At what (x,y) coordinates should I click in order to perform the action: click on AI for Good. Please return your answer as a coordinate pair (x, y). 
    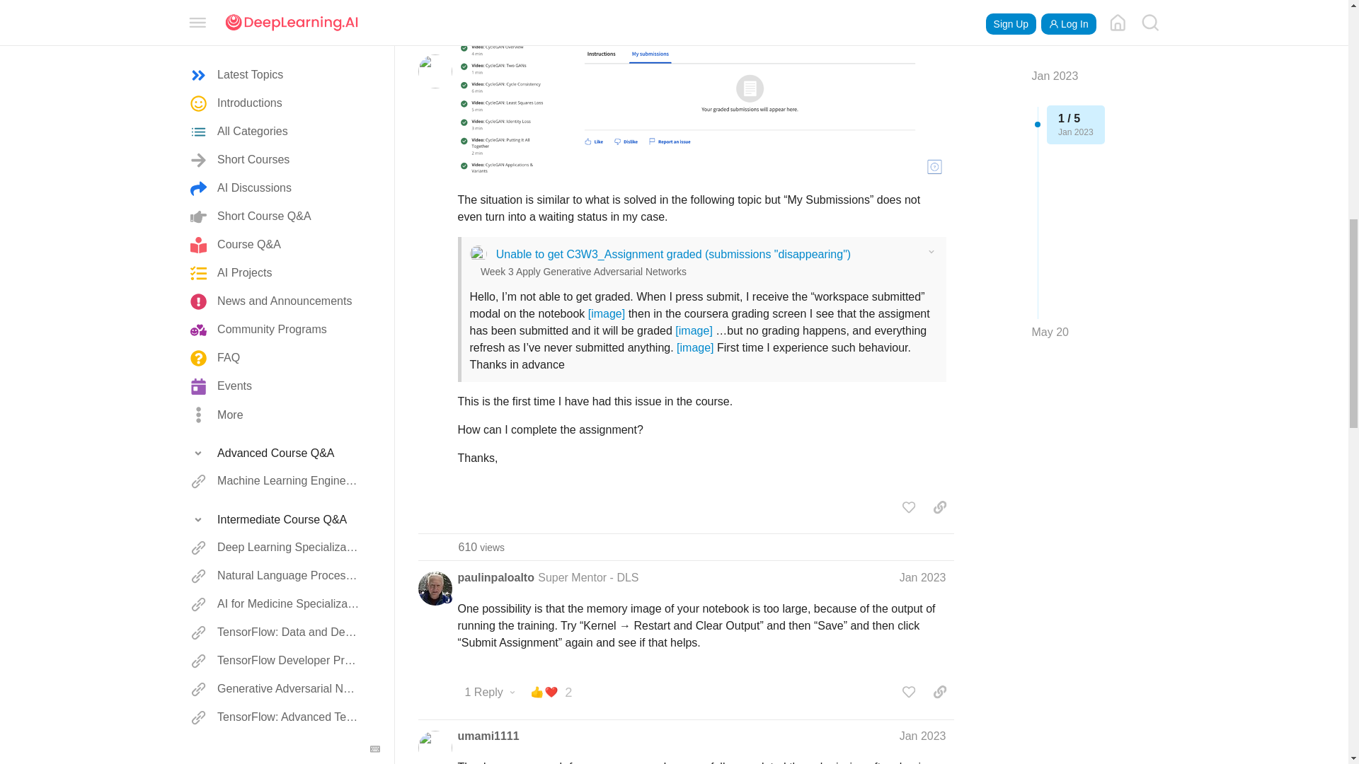
    Looking at the image, I should click on (276, 133).